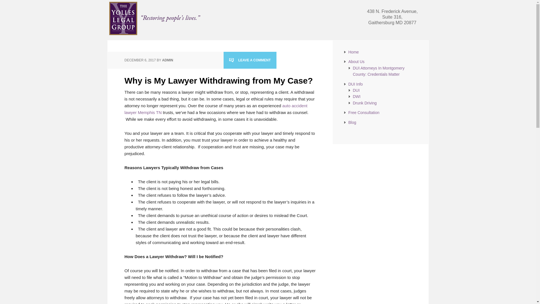  I want to click on LEAVE A COMMENT, so click(250, 60).